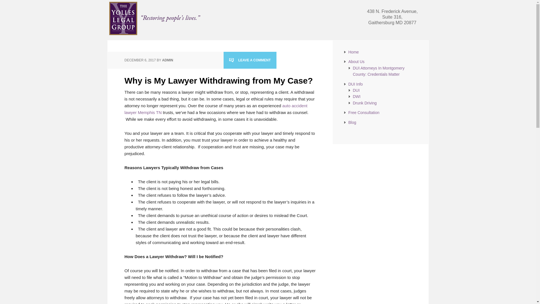  I want to click on LEAVE A COMMENT, so click(250, 60).